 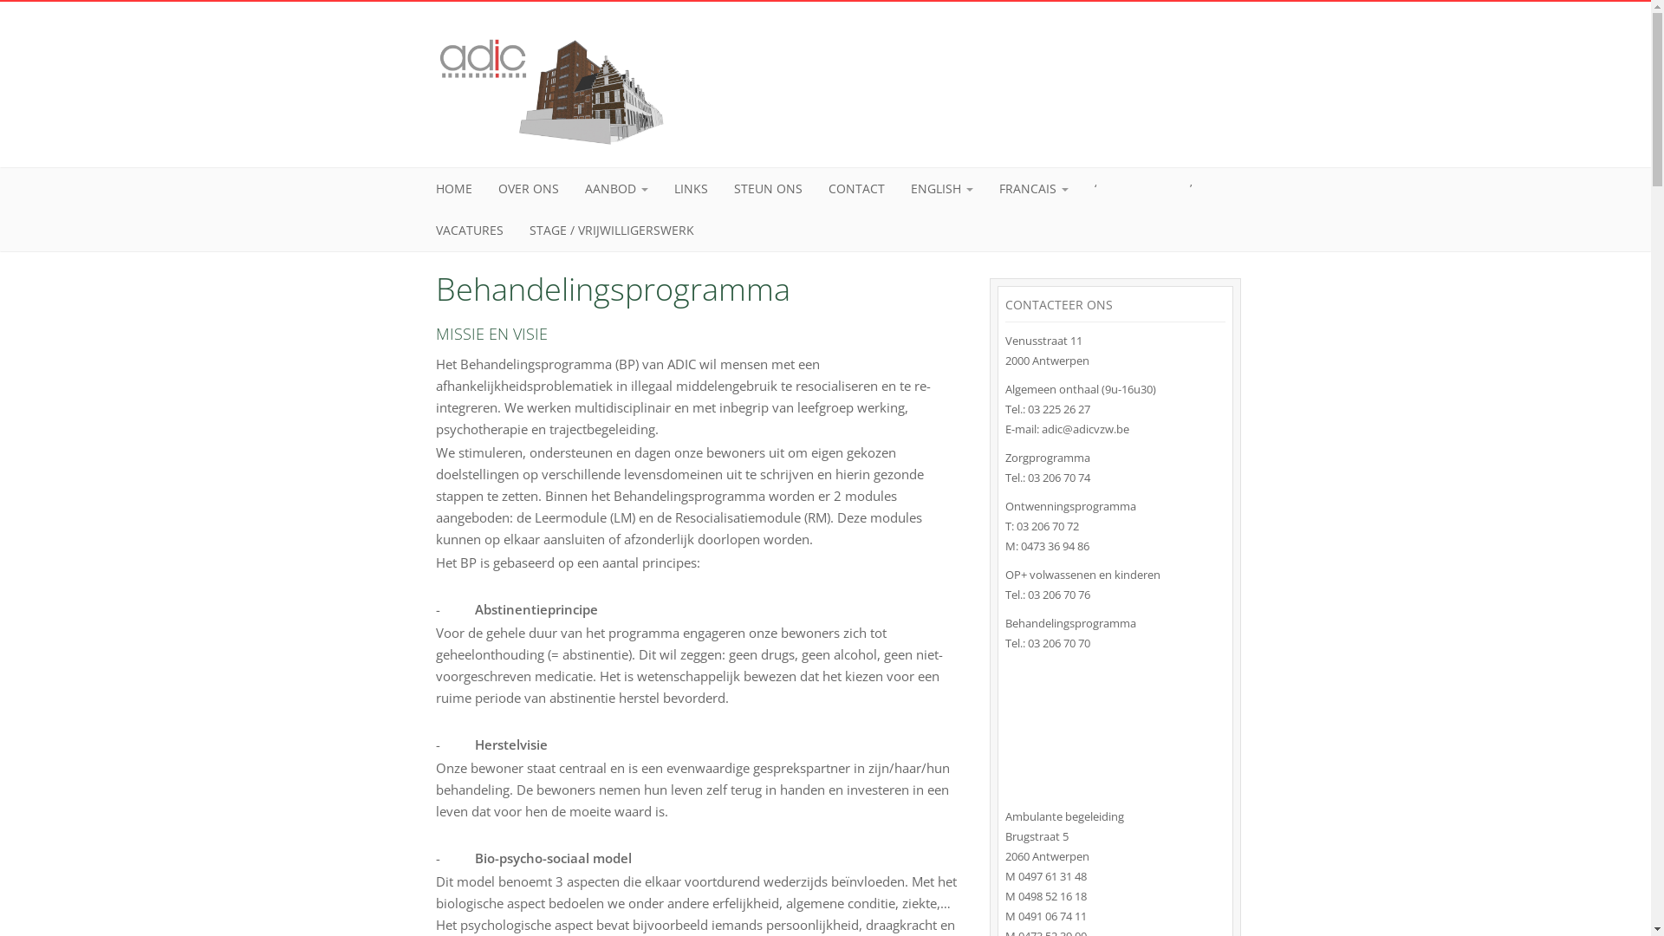 What do you see at coordinates (856, 189) in the screenshot?
I see `CONTACT` at bounding box center [856, 189].